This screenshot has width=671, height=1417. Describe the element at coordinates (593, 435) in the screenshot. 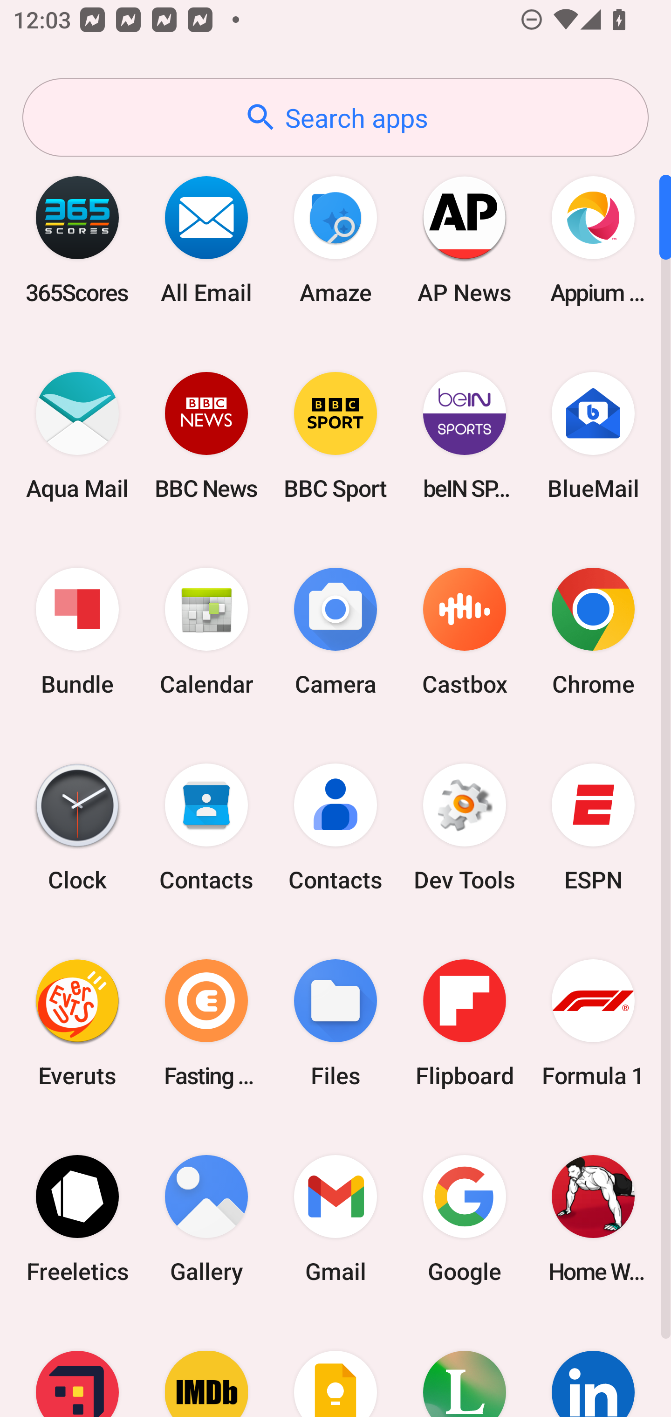

I see `BlueMail` at that location.